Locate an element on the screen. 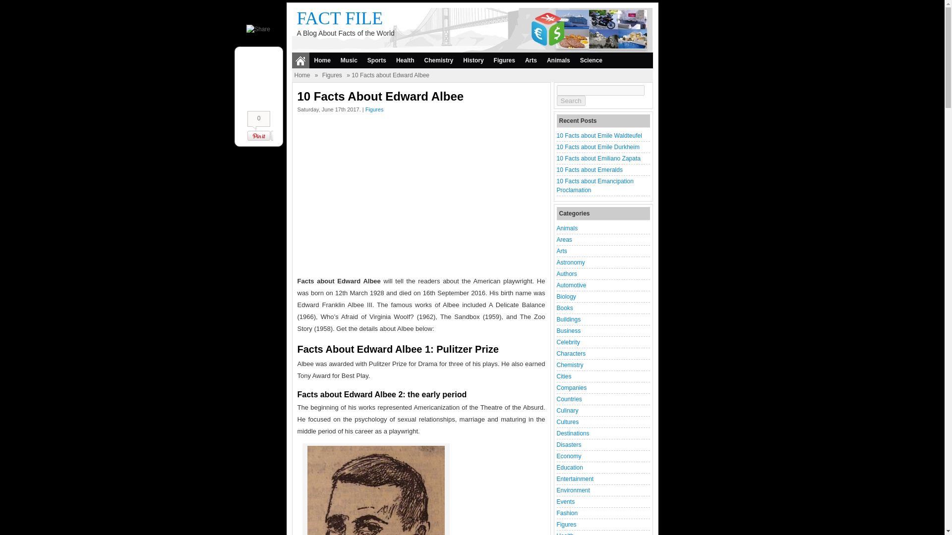  10 Facts about Emeralds is located at coordinates (589, 169).